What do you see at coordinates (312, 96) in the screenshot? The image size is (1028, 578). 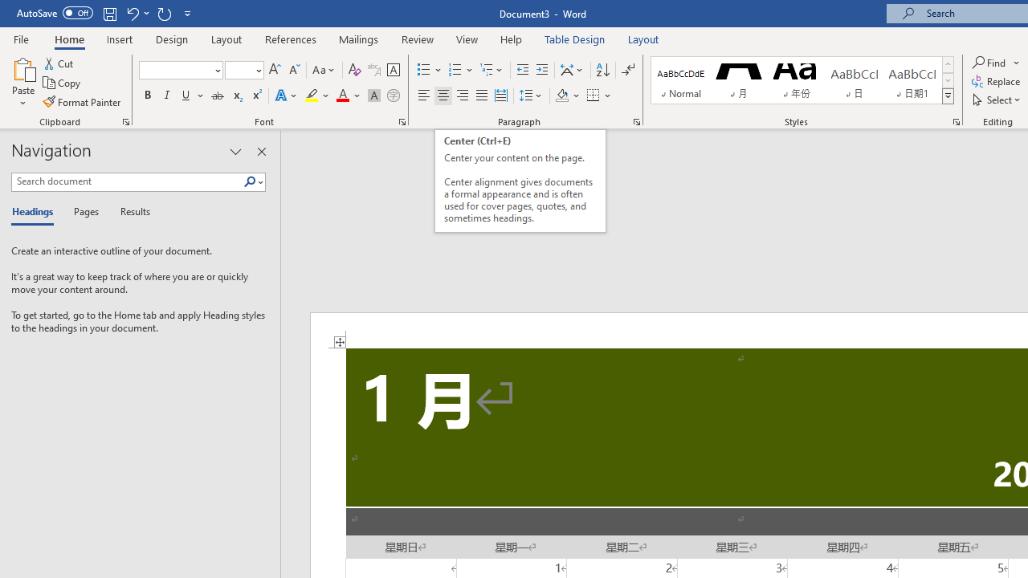 I see `Text Highlight Color Yellow` at bounding box center [312, 96].